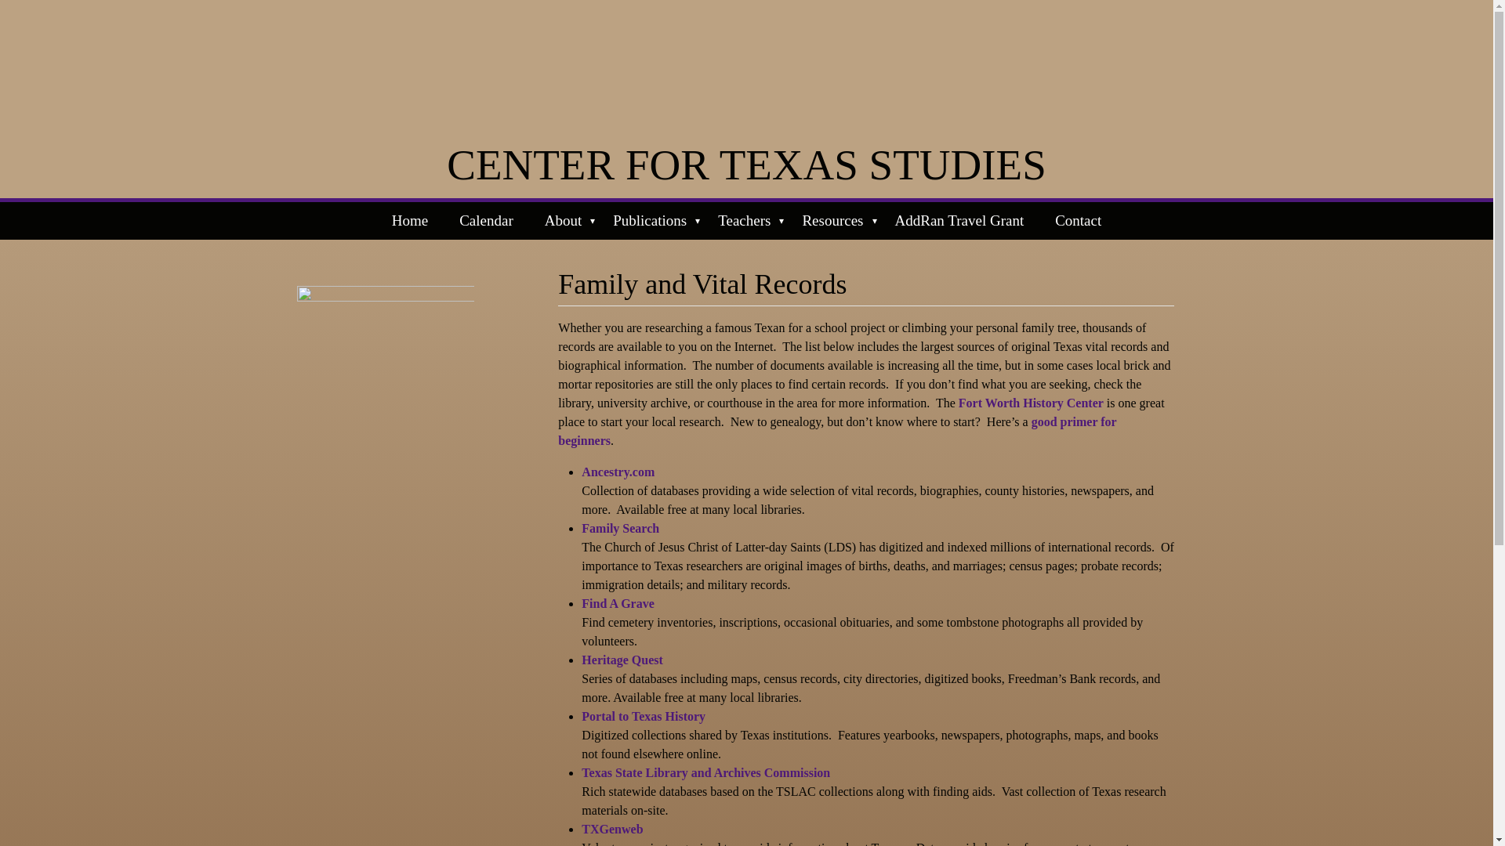 The image size is (1505, 846). Describe the element at coordinates (486, 221) in the screenshot. I see `Calendar` at that location.